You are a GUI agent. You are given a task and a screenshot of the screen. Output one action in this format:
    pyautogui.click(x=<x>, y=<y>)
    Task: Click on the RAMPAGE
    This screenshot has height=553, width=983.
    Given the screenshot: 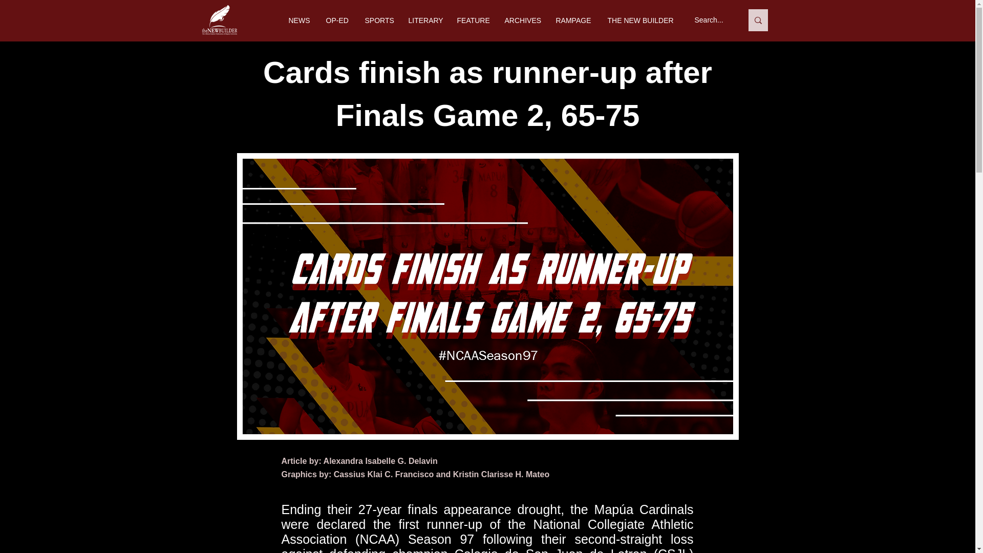 What is the action you would take?
    pyautogui.click(x=573, y=20)
    